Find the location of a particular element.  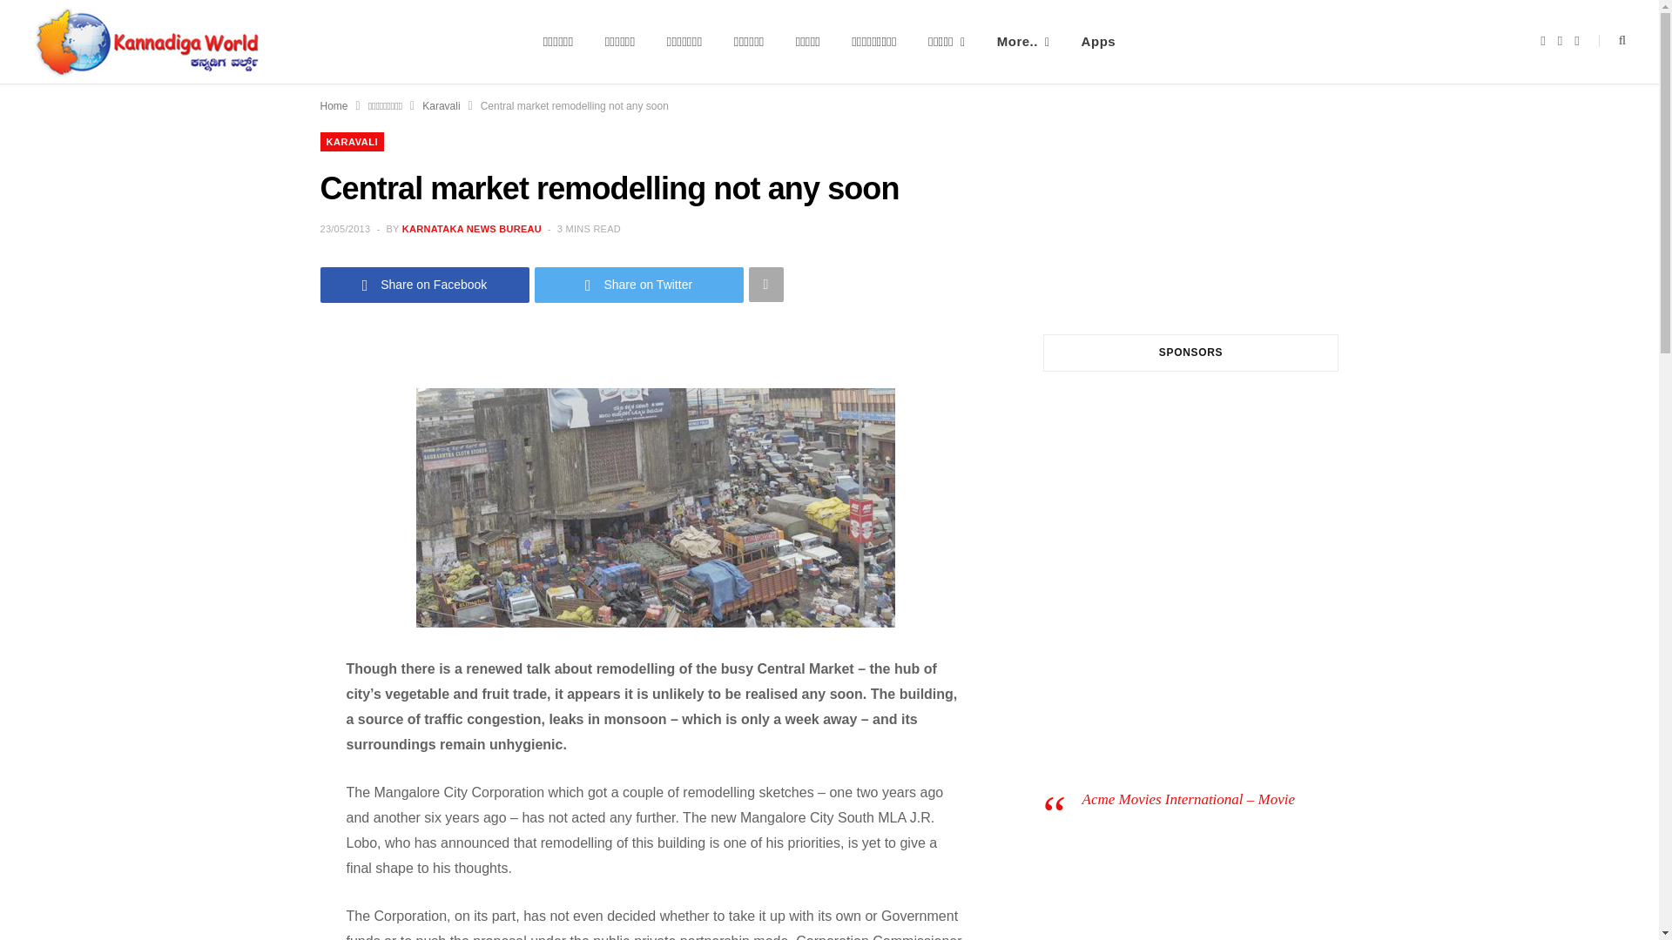

Share on Facebook is located at coordinates (425, 284).